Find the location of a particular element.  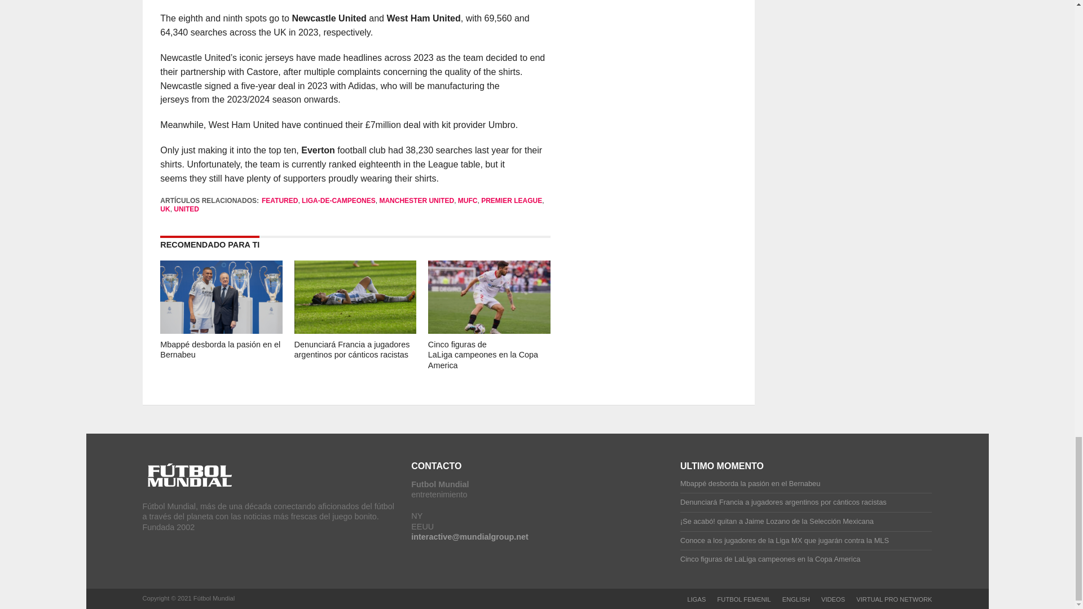

MUFC is located at coordinates (468, 200).